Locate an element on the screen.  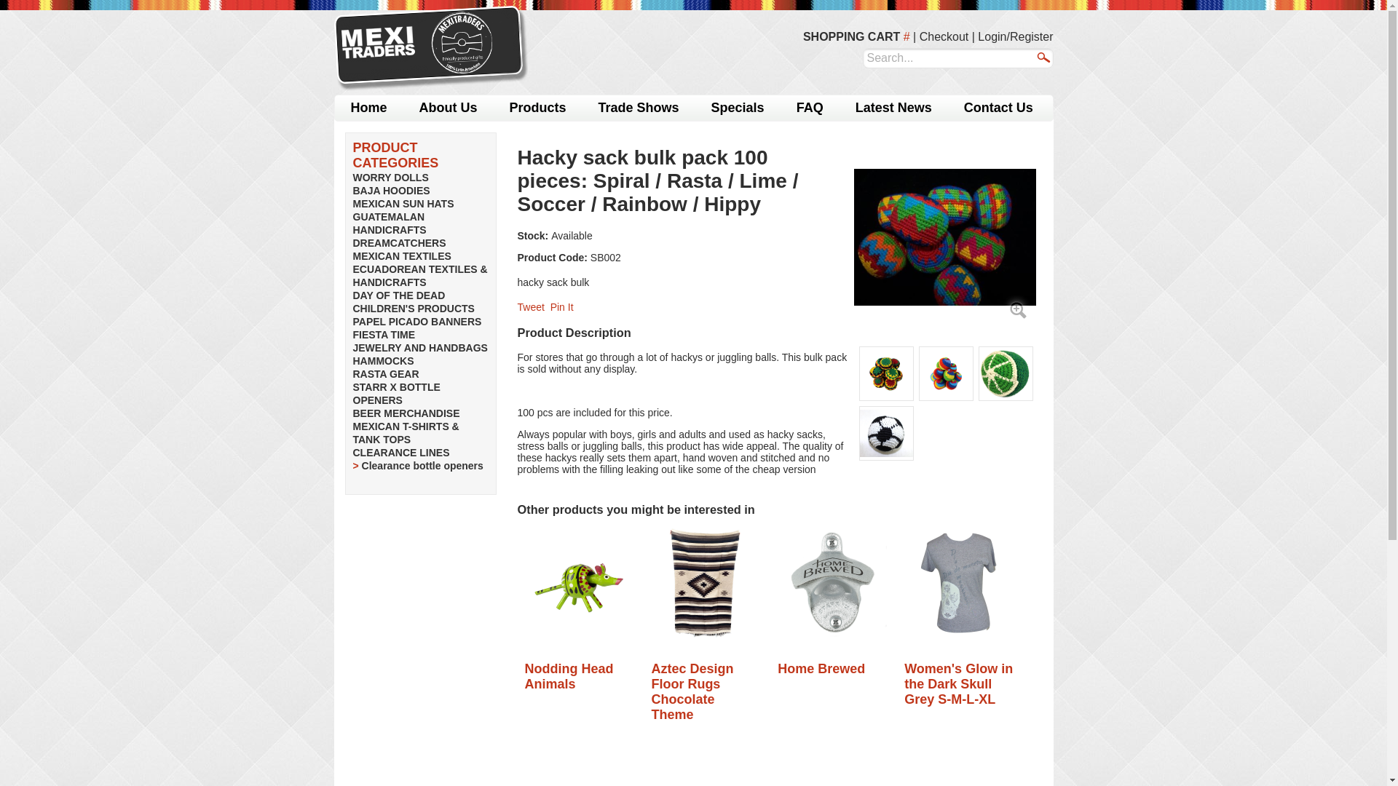
Tweet is located at coordinates (530, 306).